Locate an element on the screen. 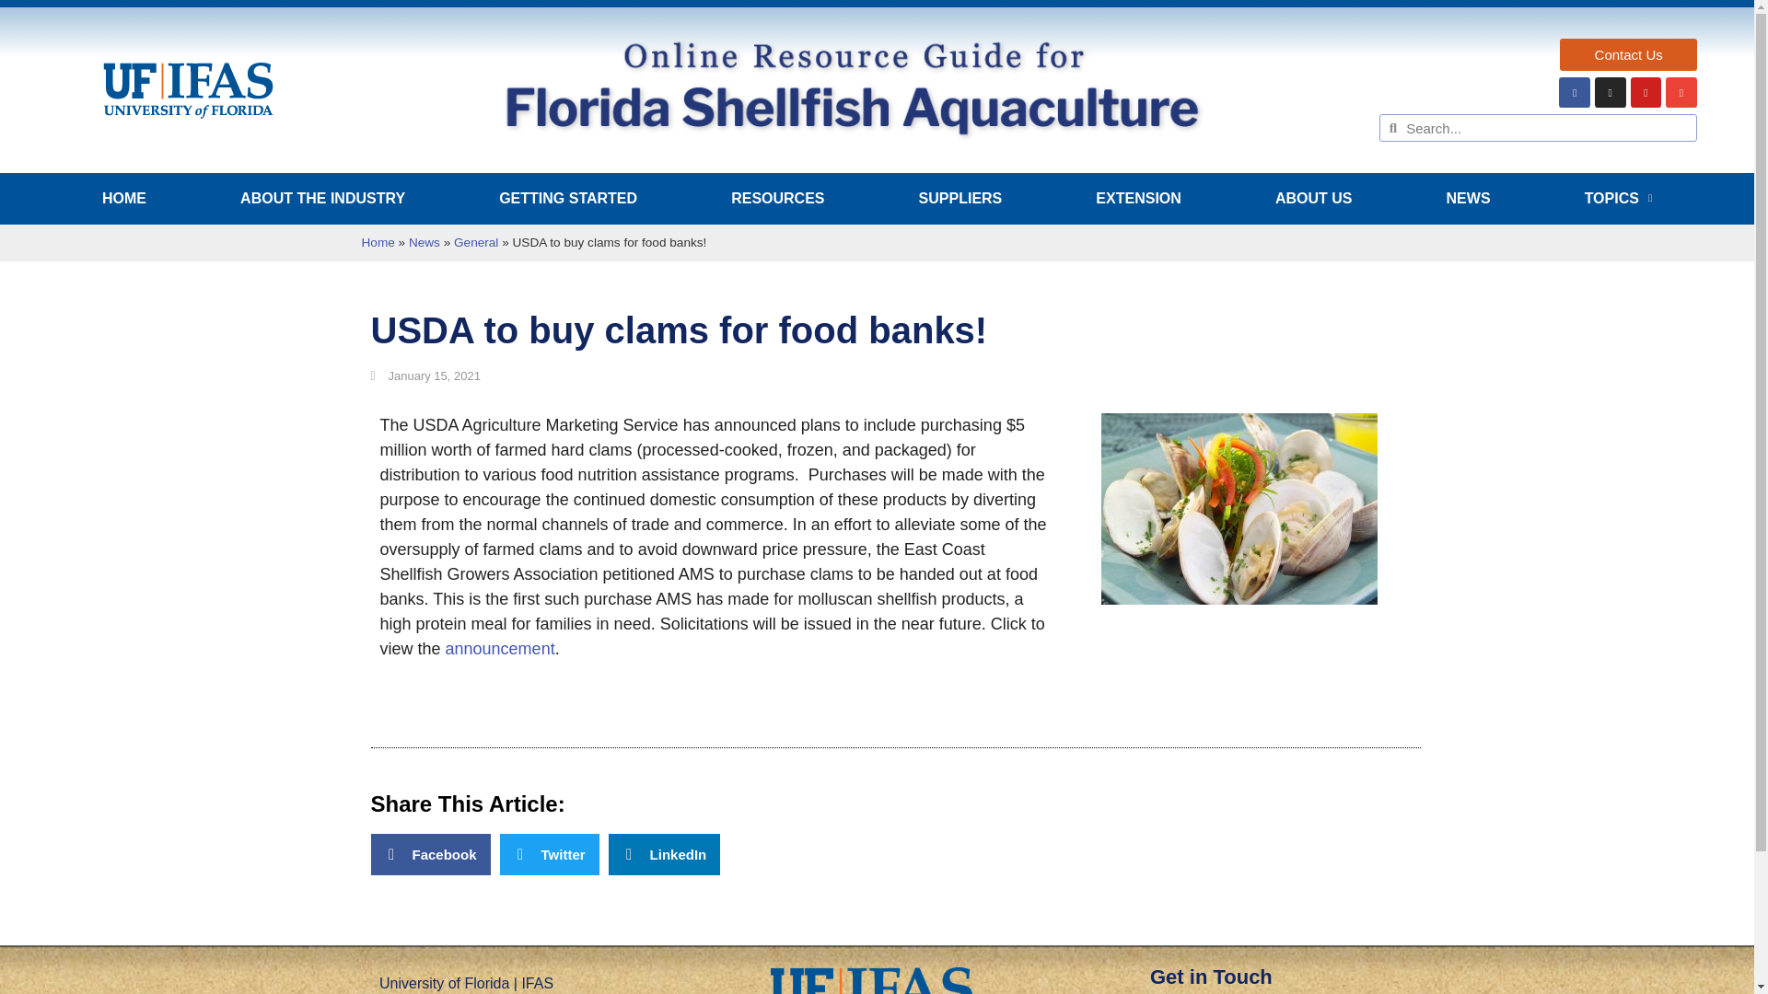 This screenshot has height=994, width=1768. NEWS is located at coordinates (1469, 199).